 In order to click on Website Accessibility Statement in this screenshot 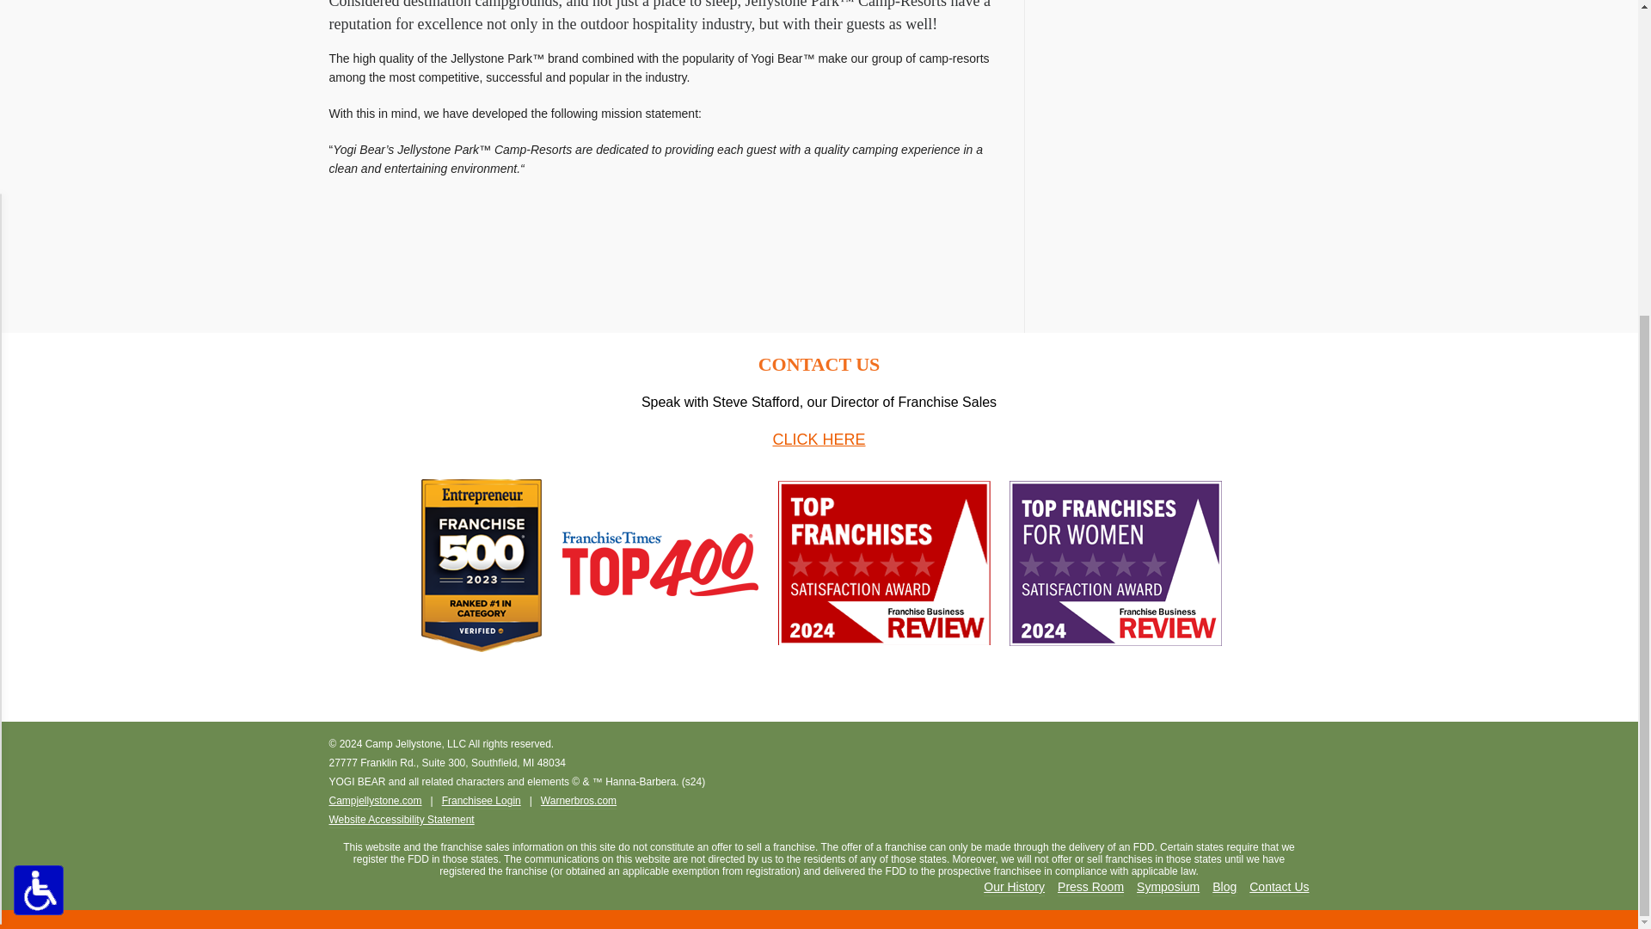, I will do `click(401, 821)`.